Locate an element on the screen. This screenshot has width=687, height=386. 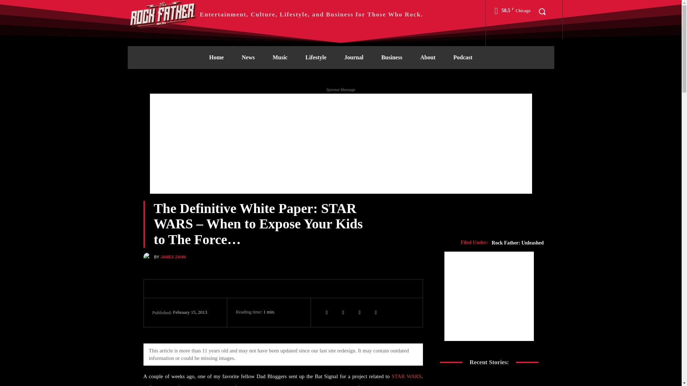
The Rock Father is located at coordinates (275, 14).